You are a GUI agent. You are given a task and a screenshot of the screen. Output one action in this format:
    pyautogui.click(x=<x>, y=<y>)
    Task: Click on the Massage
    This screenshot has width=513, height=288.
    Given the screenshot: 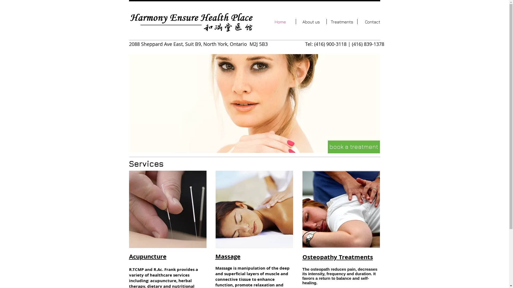 What is the action you would take?
    pyautogui.click(x=254, y=209)
    